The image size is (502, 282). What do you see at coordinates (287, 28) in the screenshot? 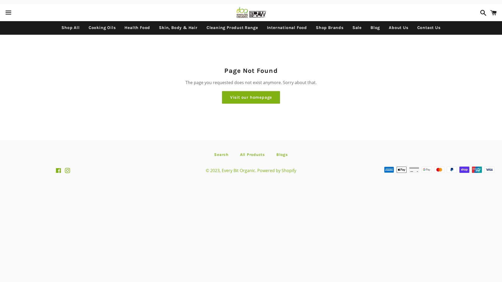
I see `International Food` at bounding box center [287, 28].